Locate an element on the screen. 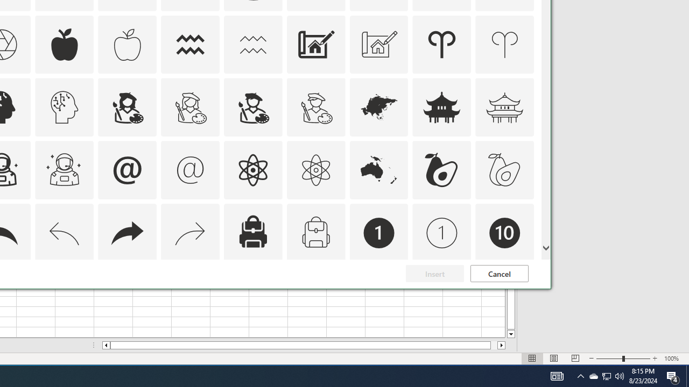 Image resolution: width=689 pixels, height=387 pixels. AutomationID: Icons_Badge7 is located at coordinates (191, 107).